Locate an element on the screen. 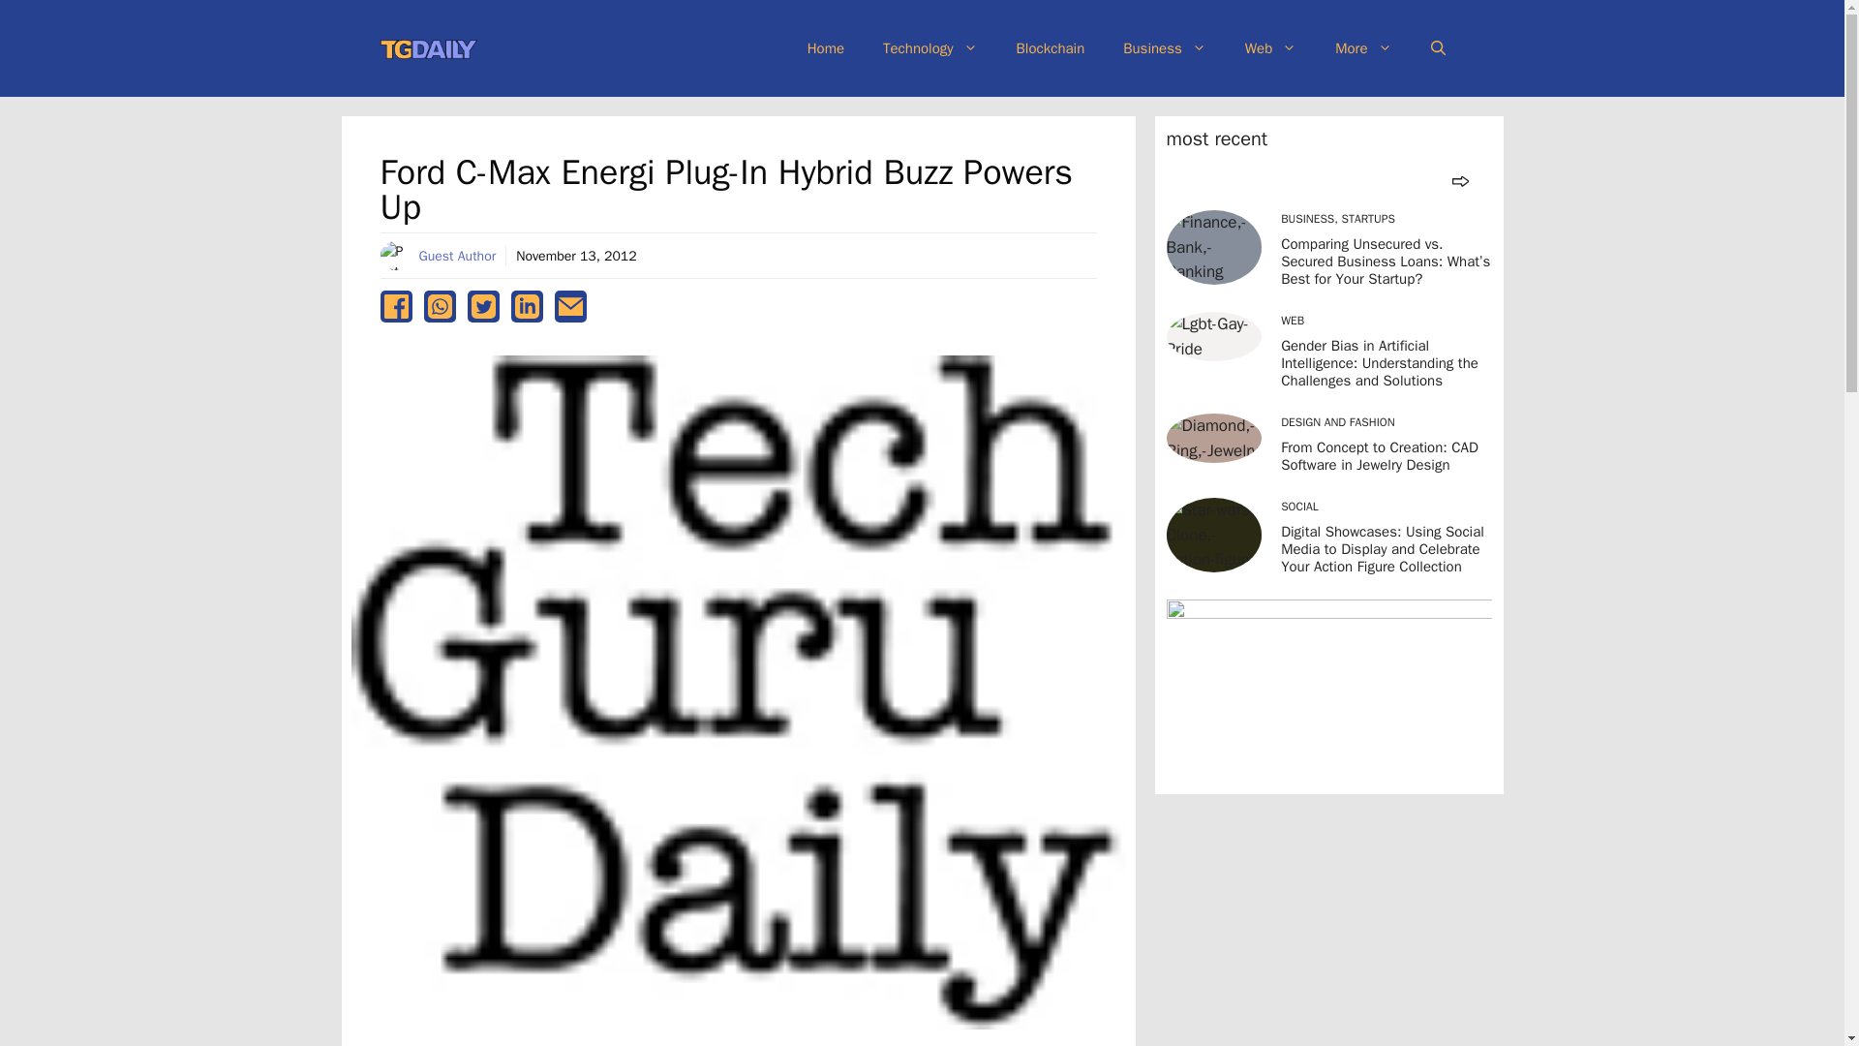 The height and width of the screenshot is (1046, 1859). Home is located at coordinates (826, 48).